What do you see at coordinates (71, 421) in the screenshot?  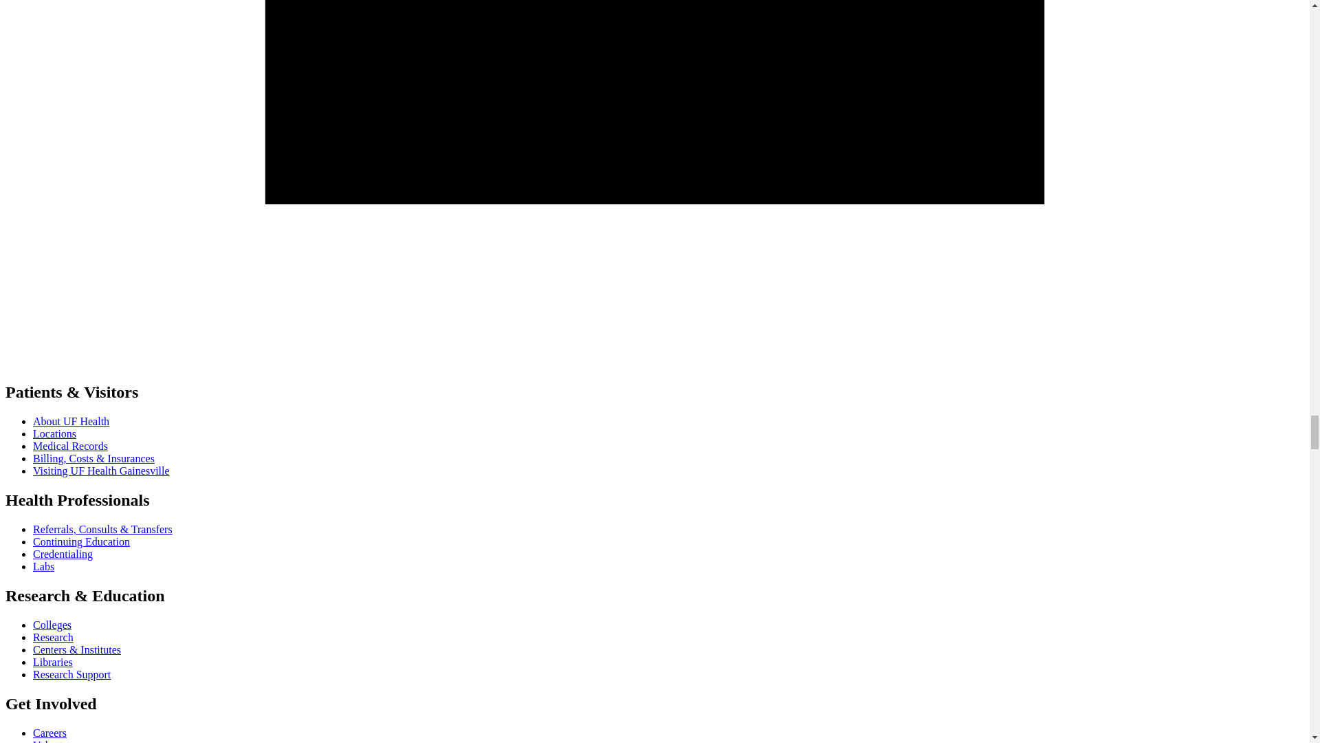 I see `About UF Health` at bounding box center [71, 421].